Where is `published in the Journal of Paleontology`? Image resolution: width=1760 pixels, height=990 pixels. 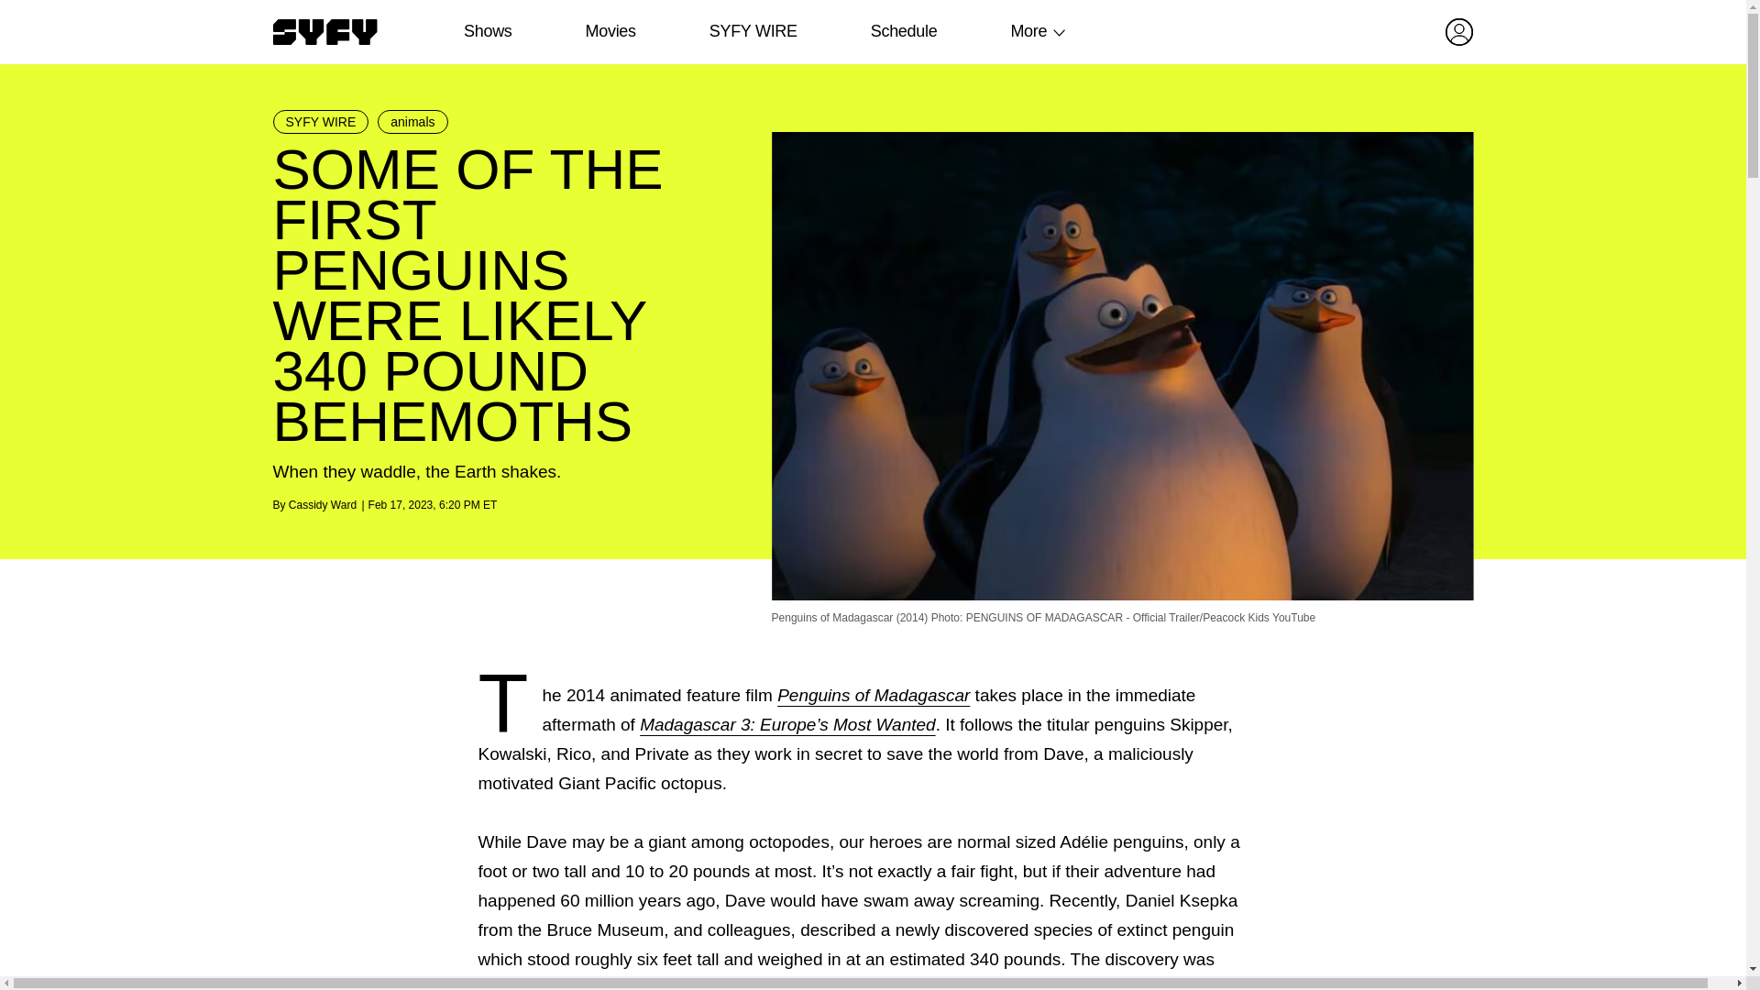
published in the Journal of Paleontology is located at coordinates (632, 984).